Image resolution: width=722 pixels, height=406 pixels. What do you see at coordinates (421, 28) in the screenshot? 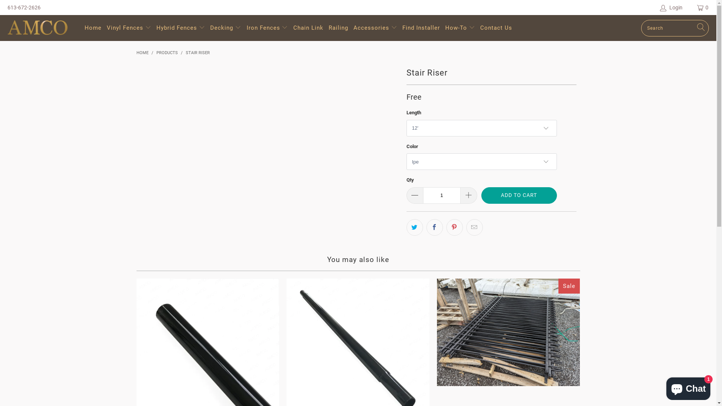
I see `Find Installer` at bounding box center [421, 28].